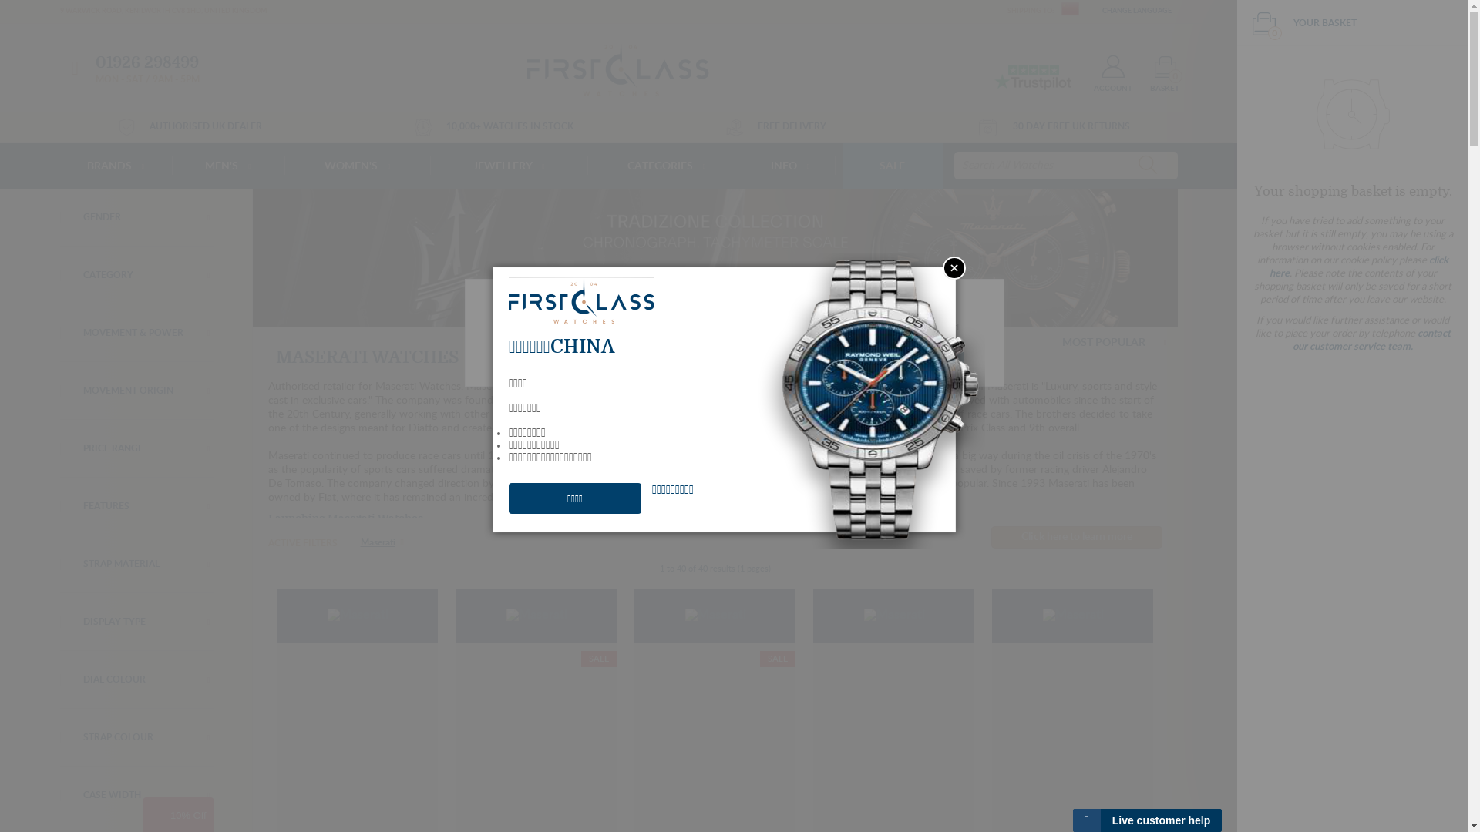 The height and width of the screenshot is (832, 1480). I want to click on Maserati, so click(382, 542).